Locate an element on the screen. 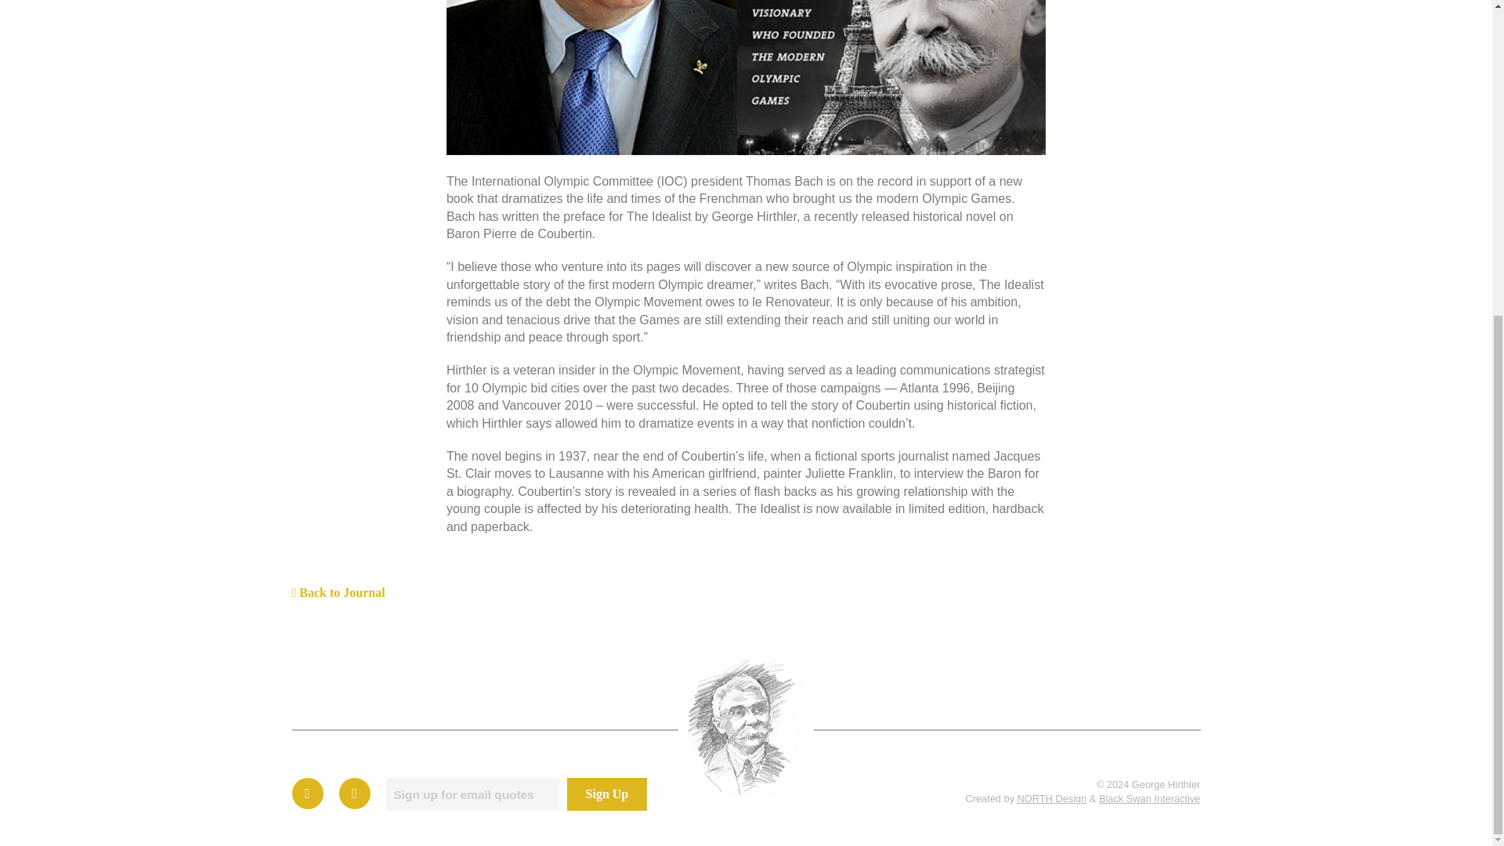 The width and height of the screenshot is (1504, 846). Black Swan Interactive is located at coordinates (1150, 798).